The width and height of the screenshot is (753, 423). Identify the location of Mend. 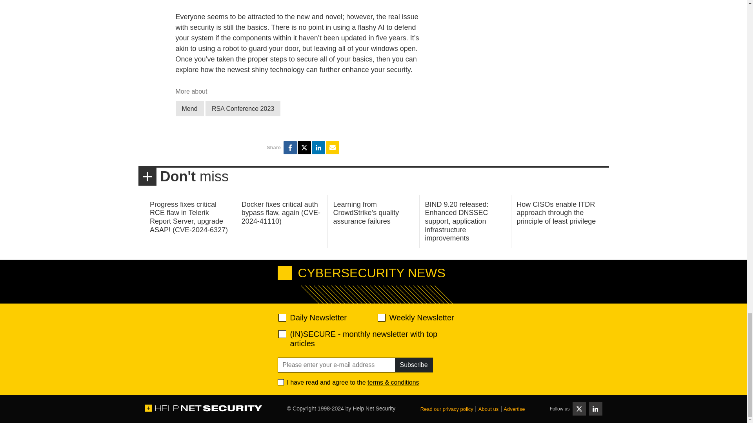
(190, 109).